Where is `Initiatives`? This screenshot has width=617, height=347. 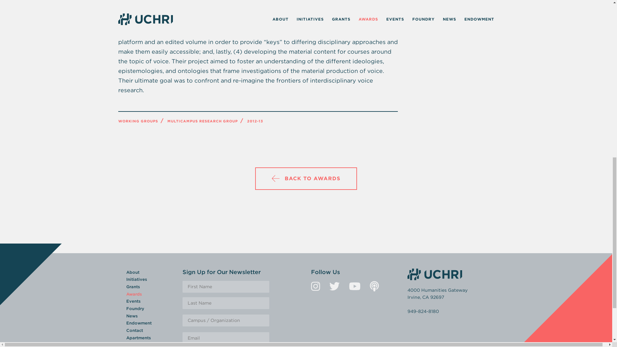 Initiatives is located at coordinates (136, 279).